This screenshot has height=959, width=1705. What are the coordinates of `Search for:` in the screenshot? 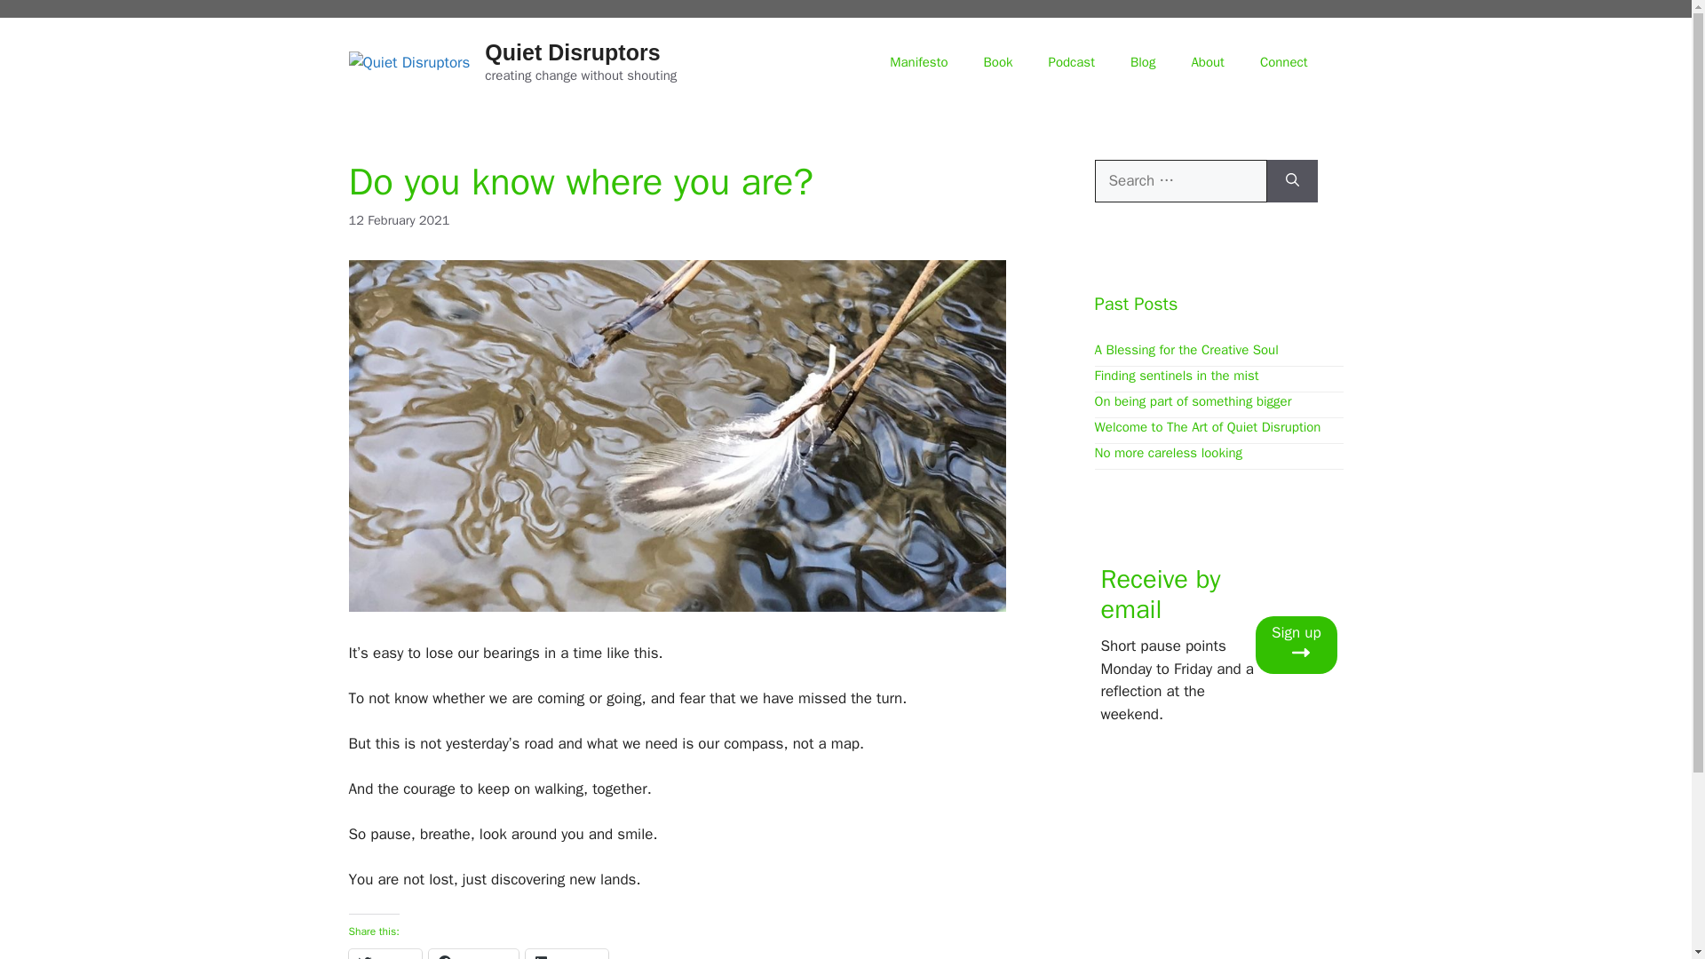 It's located at (1180, 181).